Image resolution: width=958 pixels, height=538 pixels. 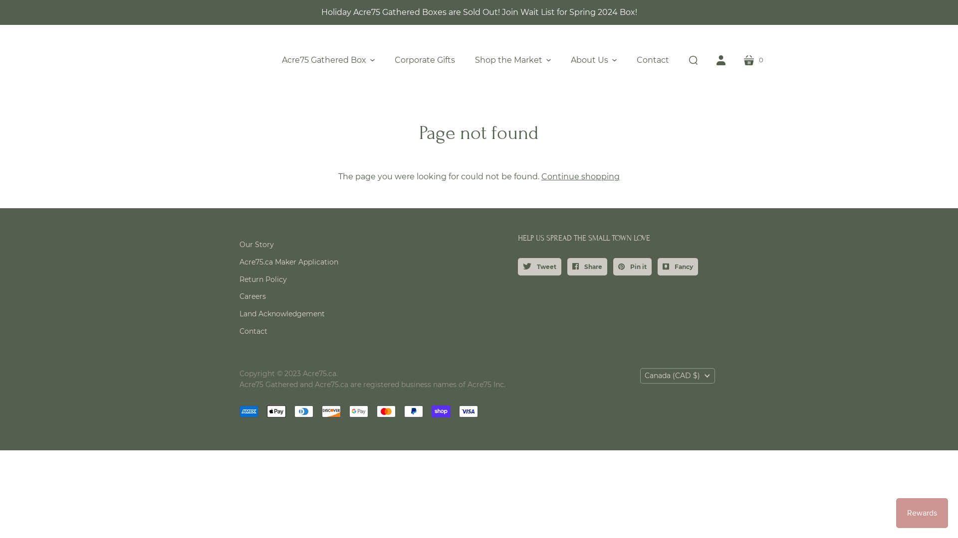 I want to click on Continue shopping, so click(x=581, y=176).